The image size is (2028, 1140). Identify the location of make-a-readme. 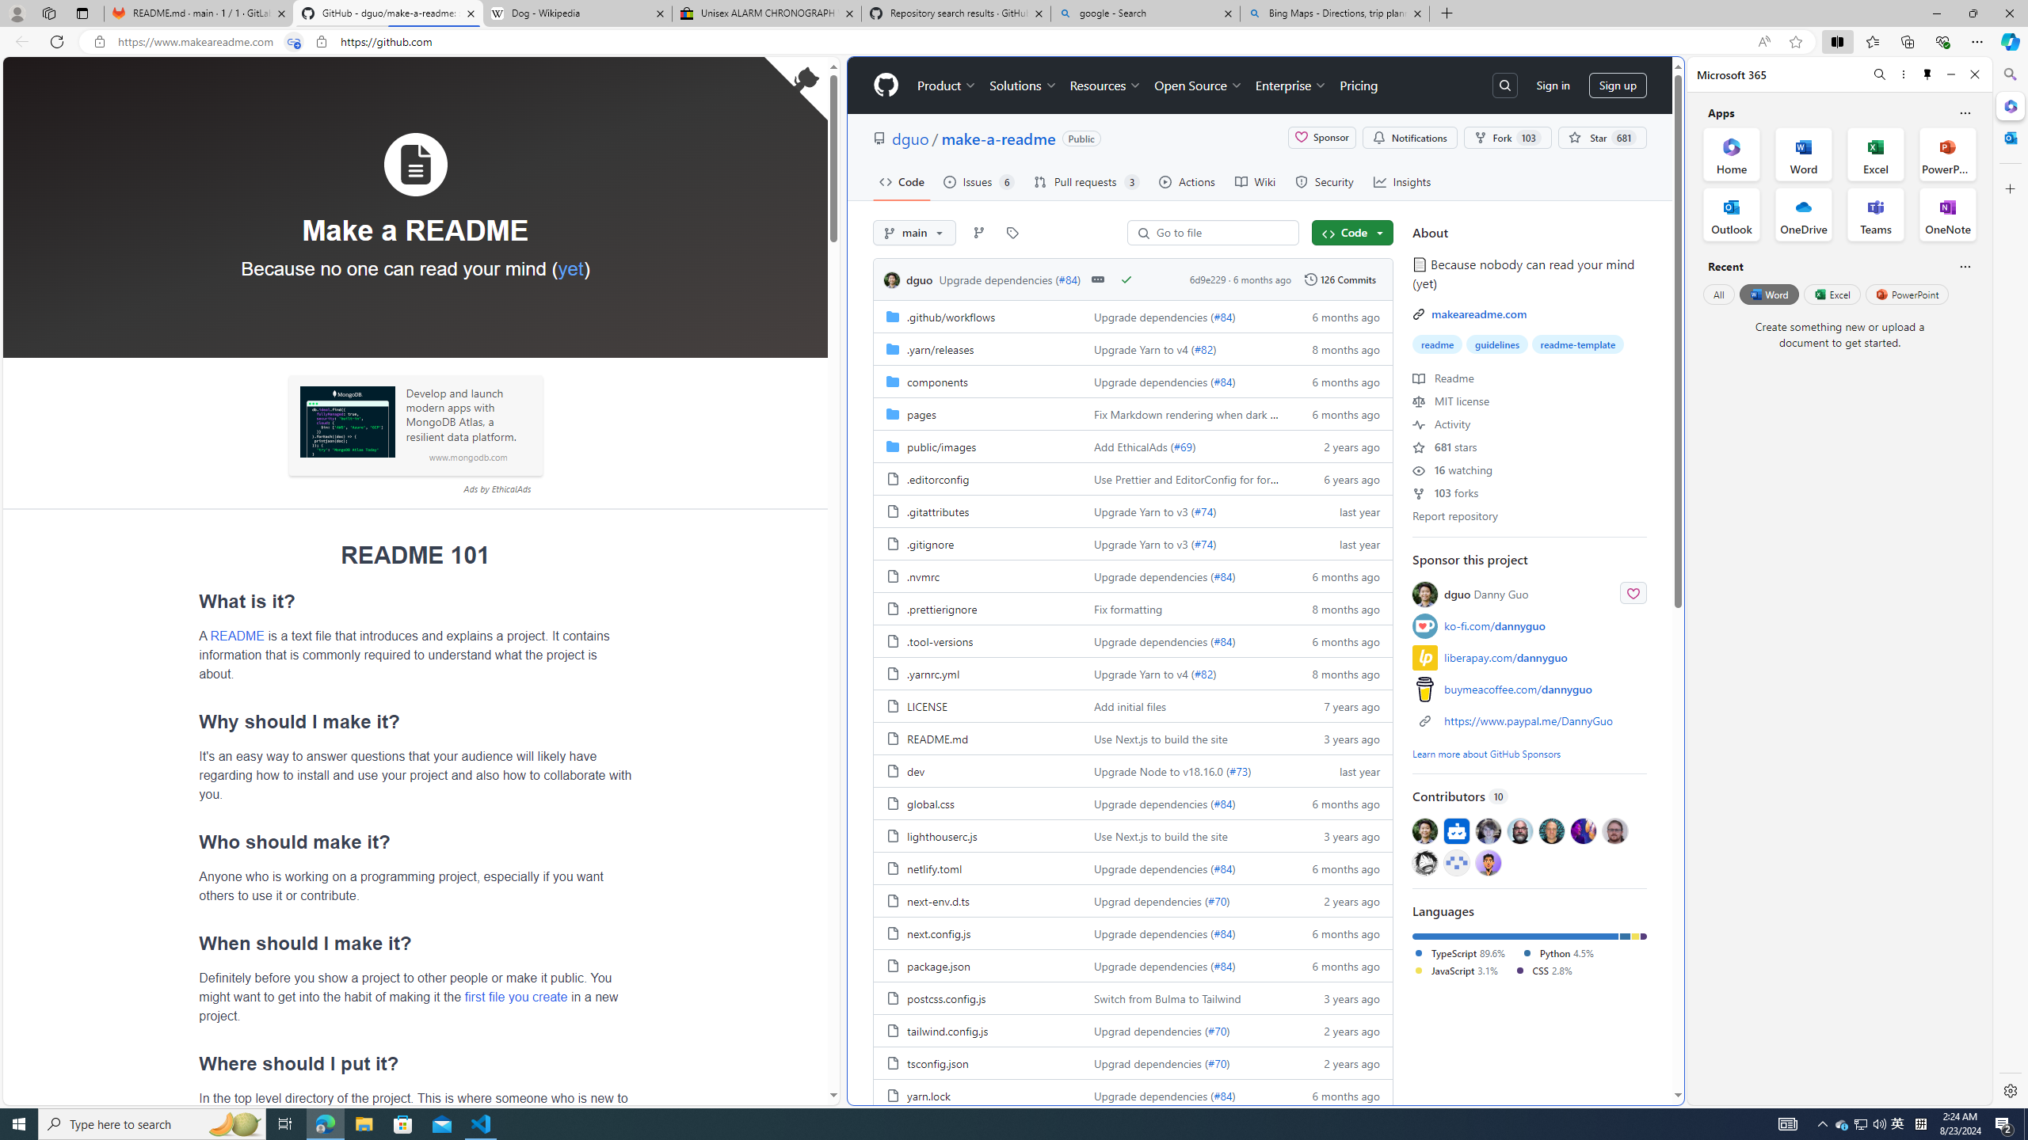
(998, 138).